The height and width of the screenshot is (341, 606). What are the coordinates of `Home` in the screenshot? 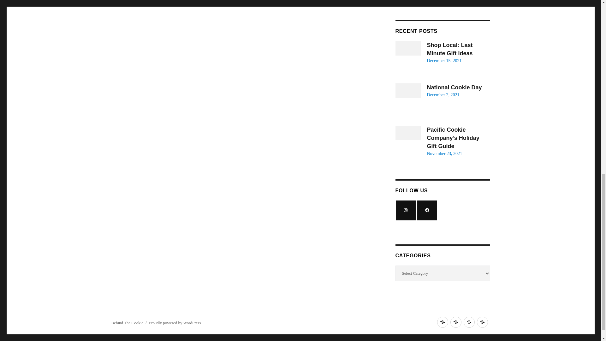 It's located at (442, 322).